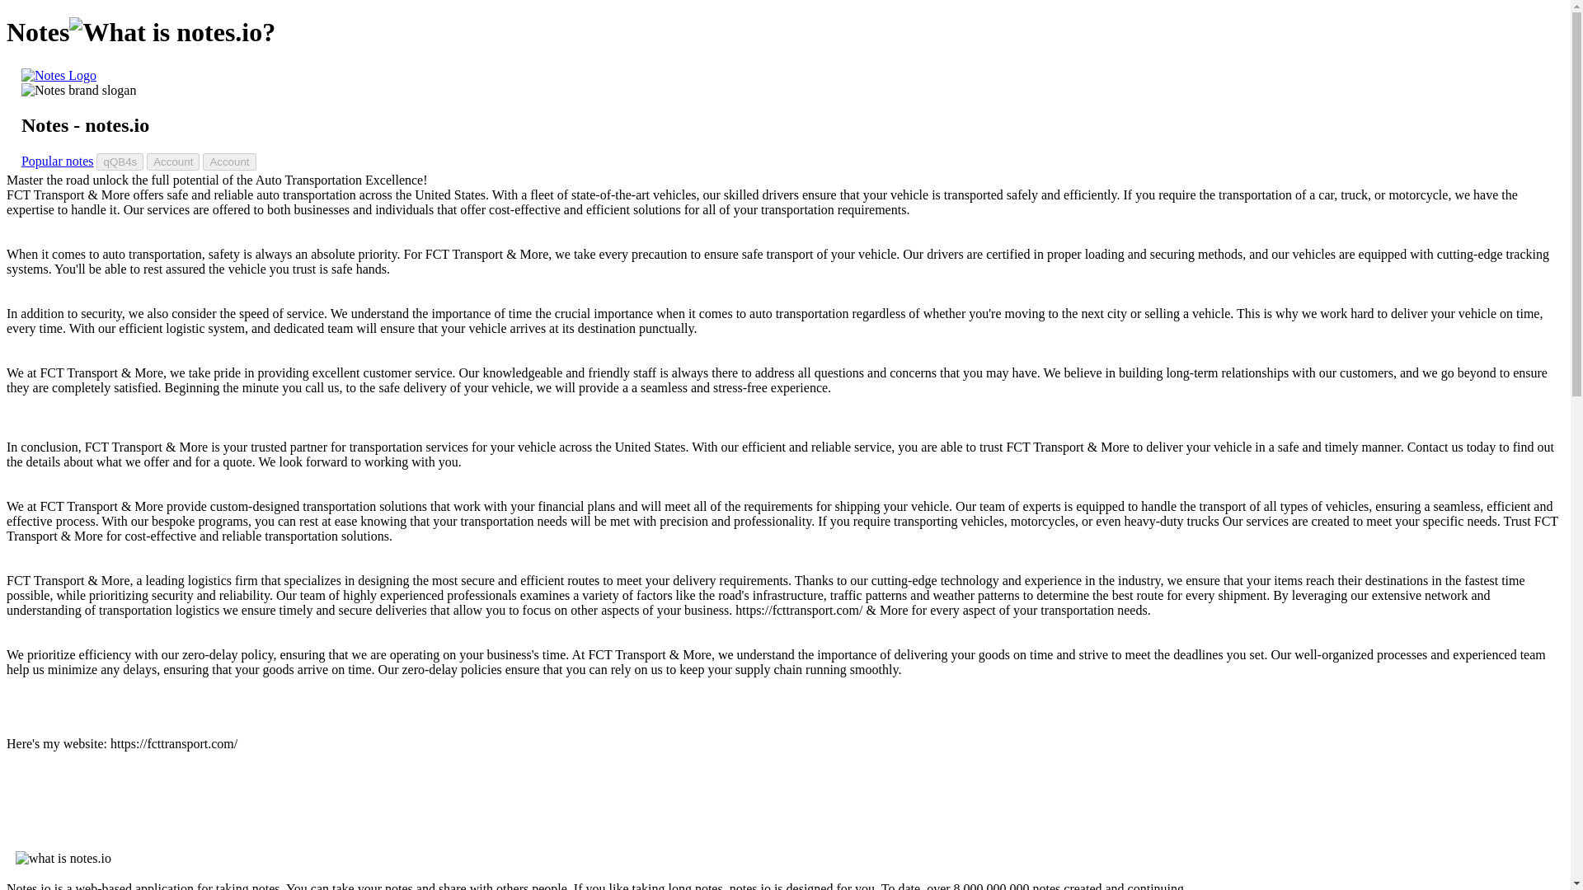 The image size is (1583, 890). Describe the element at coordinates (228, 162) in the screenshot. I see `Account` at that location.